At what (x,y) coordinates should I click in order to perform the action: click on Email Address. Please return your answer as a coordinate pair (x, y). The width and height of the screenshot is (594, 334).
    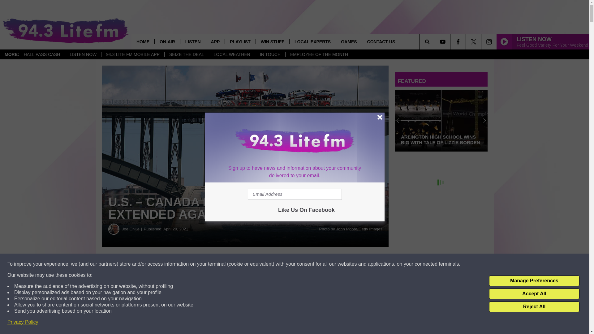
    Looking at the image, I should click on (295, 194).